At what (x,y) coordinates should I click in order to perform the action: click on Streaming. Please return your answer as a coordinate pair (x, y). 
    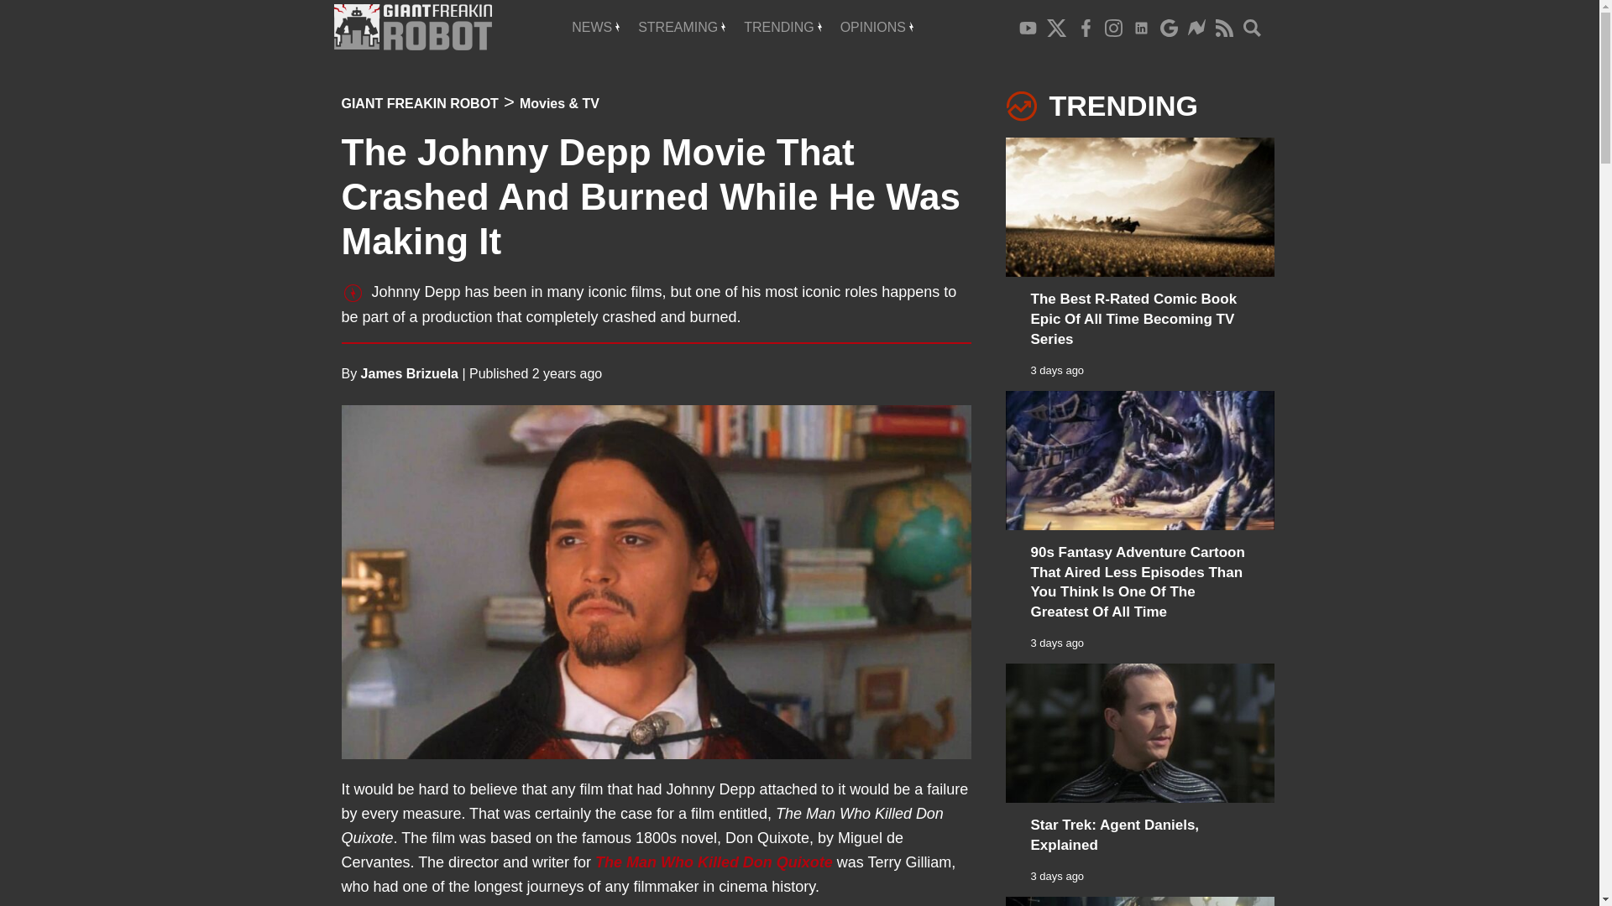
    Looking at the image, I should click on (682, 27).